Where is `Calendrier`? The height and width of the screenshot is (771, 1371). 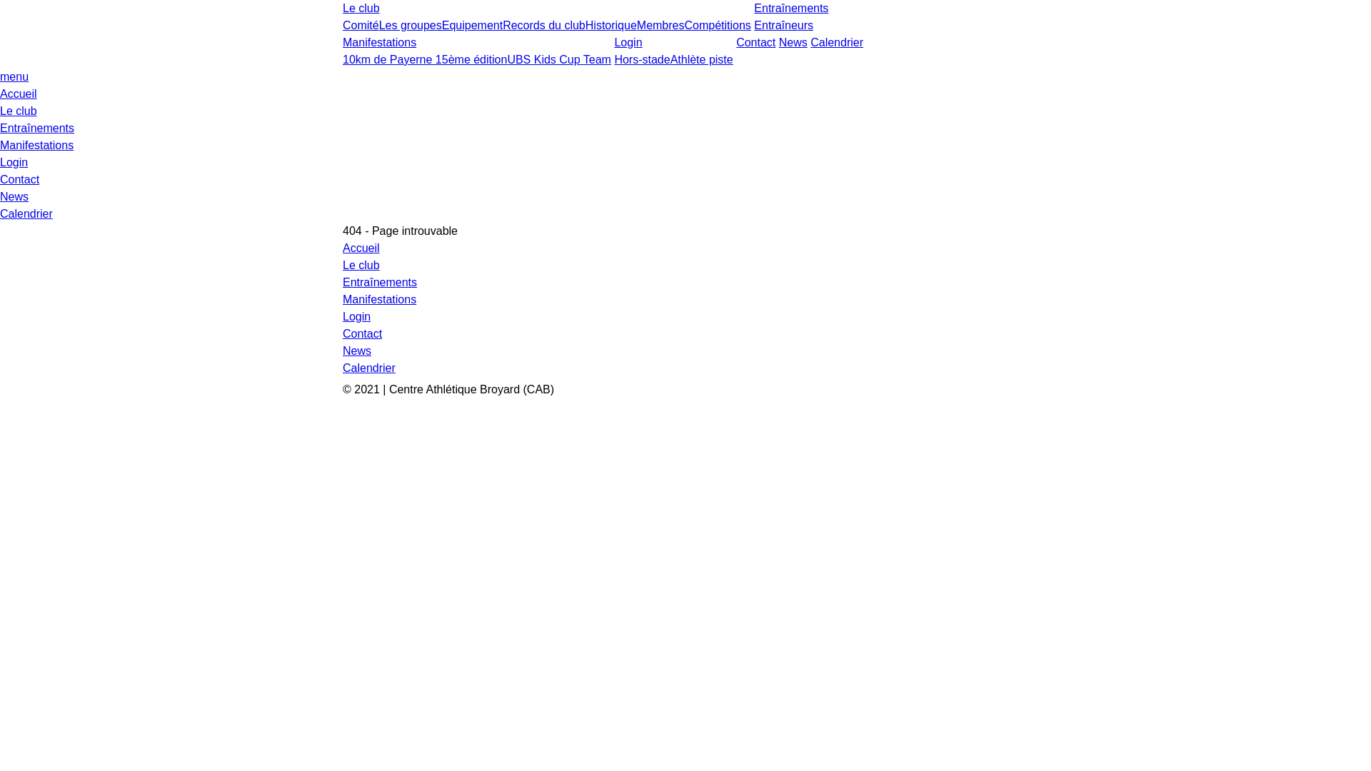
Calendrier is located at coordinates (369, 368).